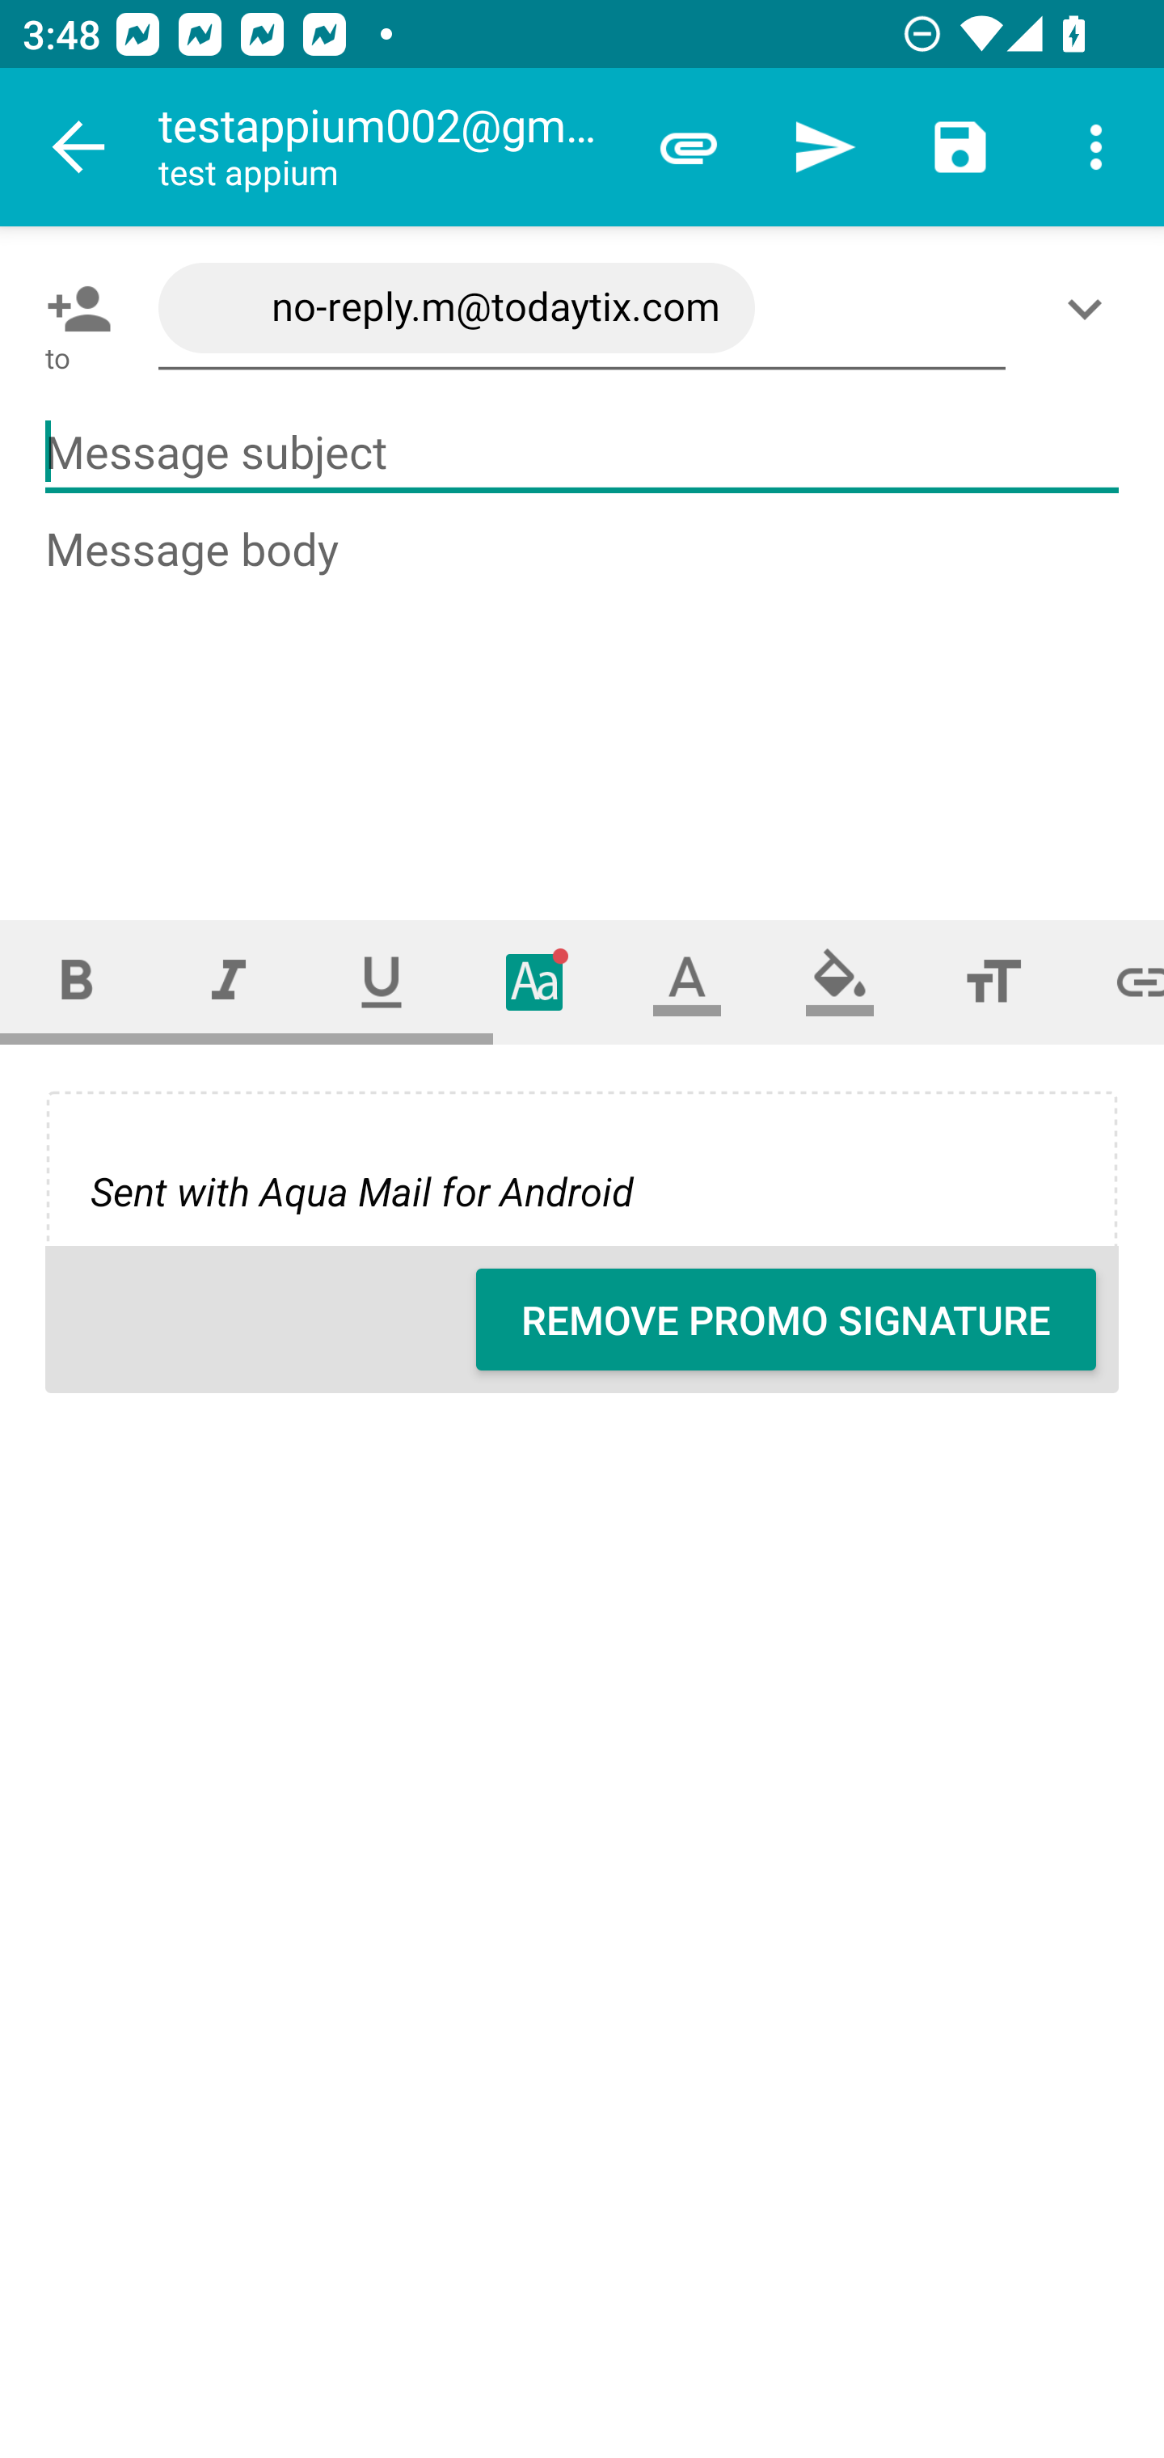 The height and width of the screenshot is (2458, 1164). Describe the element at coordinates (73, 308) in the screenshot. I see `Pick contact: To` at that location.